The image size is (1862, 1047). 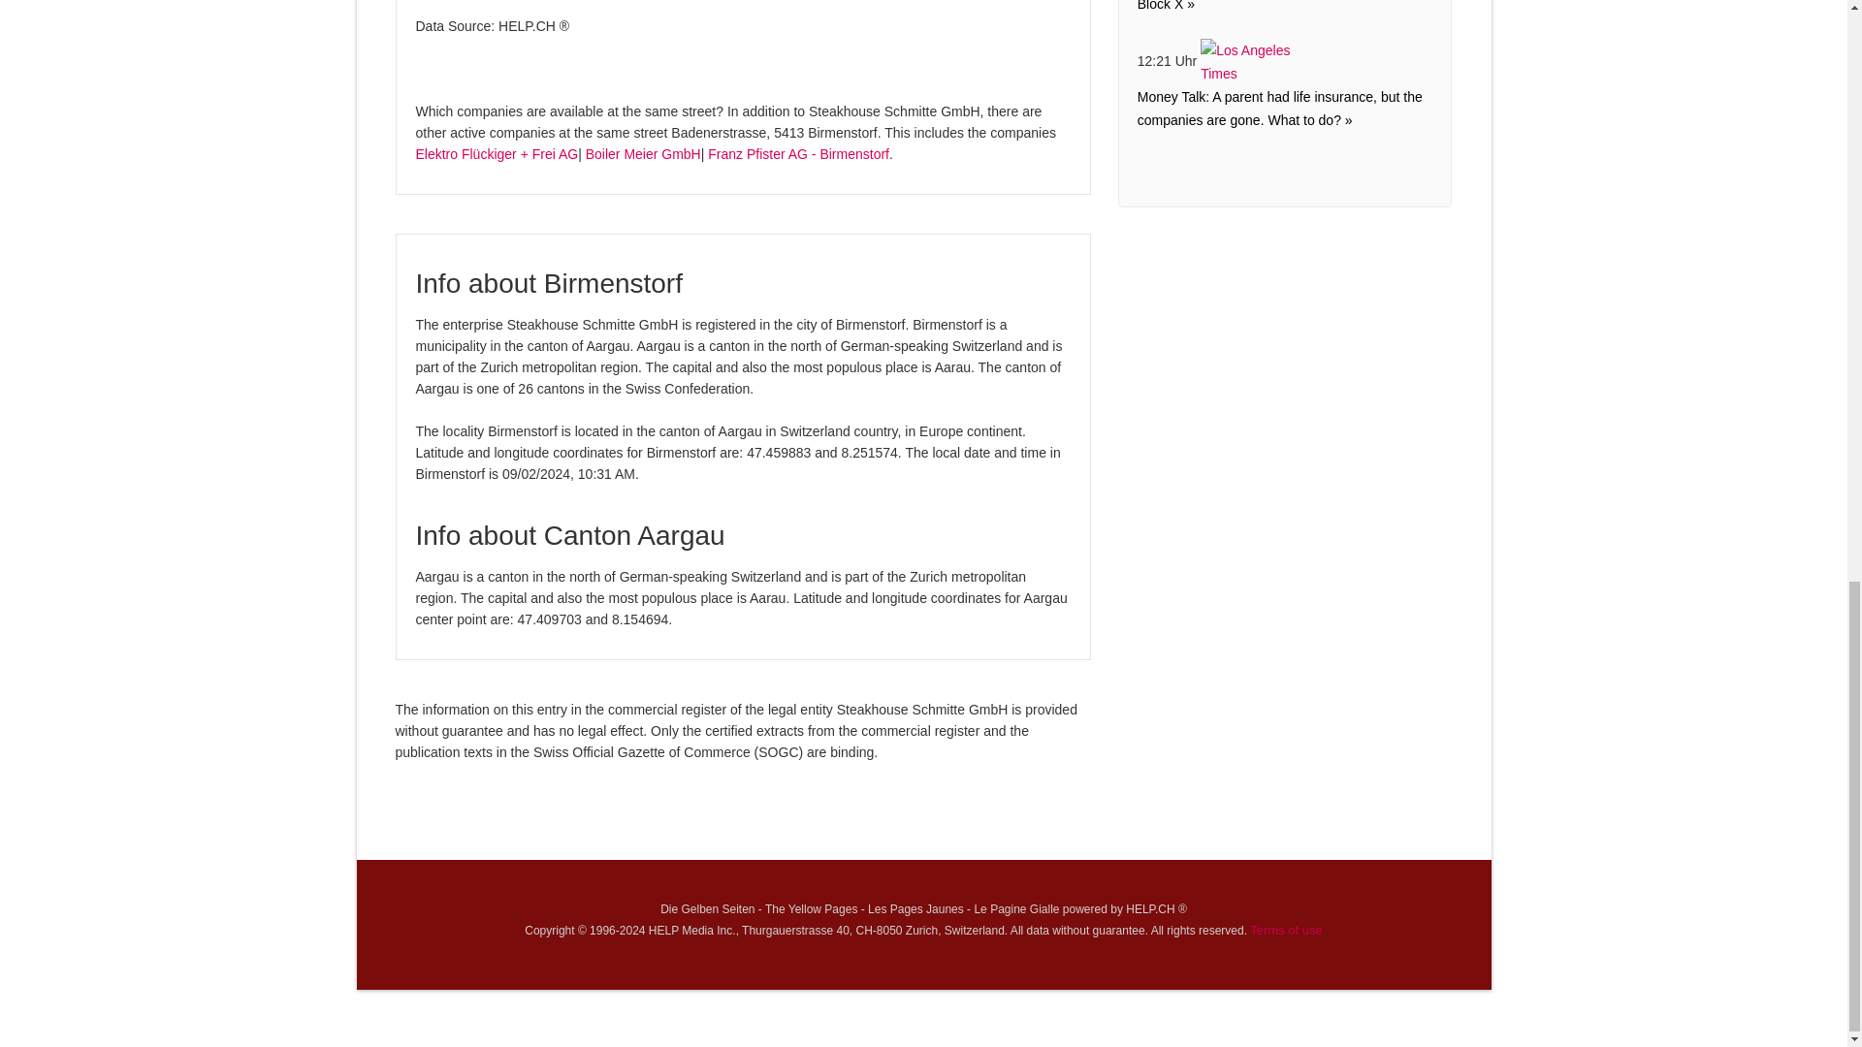 What do you see at coordinates (798, 154) in the screenshot?
I see `Franz Pfister AG - Birmenstorf` at bounding box center [798, 154].